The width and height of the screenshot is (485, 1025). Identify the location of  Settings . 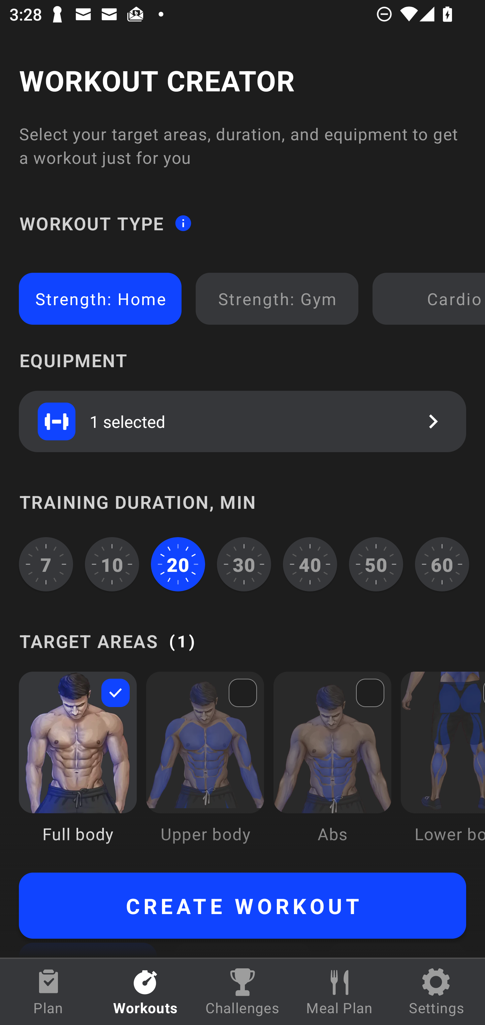
(437, 992).